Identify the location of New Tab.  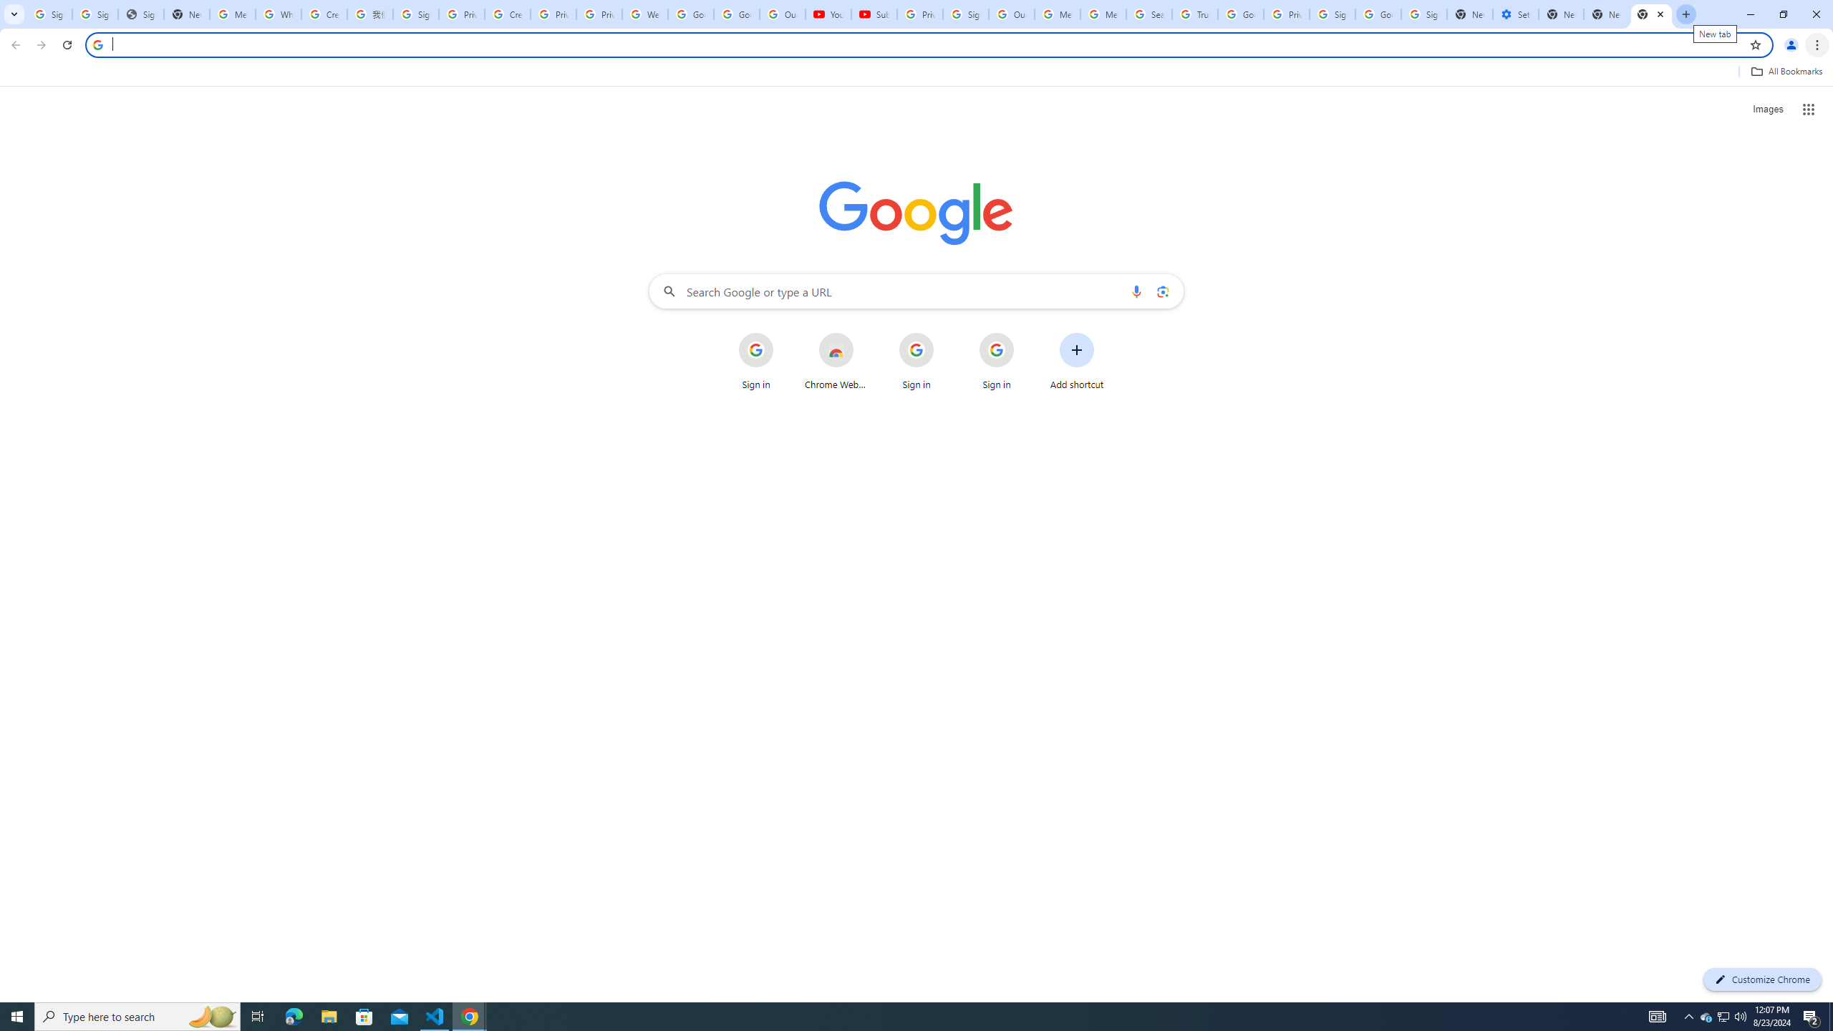
(1562, 14).